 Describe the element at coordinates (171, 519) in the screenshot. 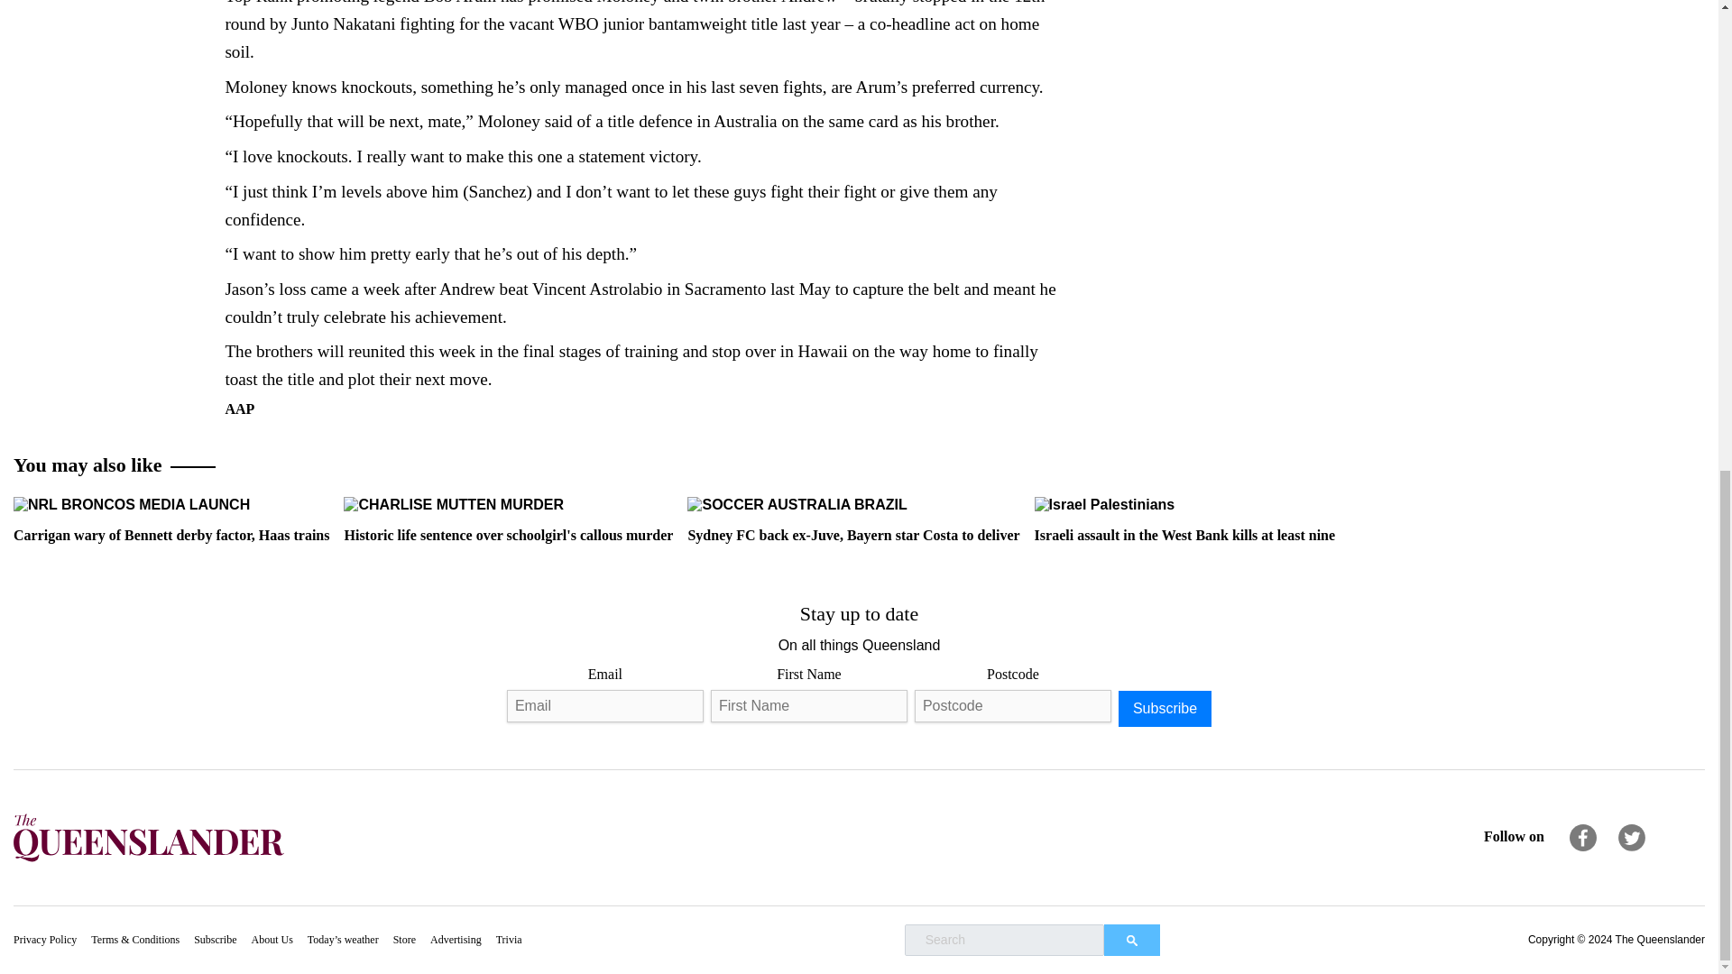

I see `Carrigan wary of Bennett derby factor, Haas trains` at that location.